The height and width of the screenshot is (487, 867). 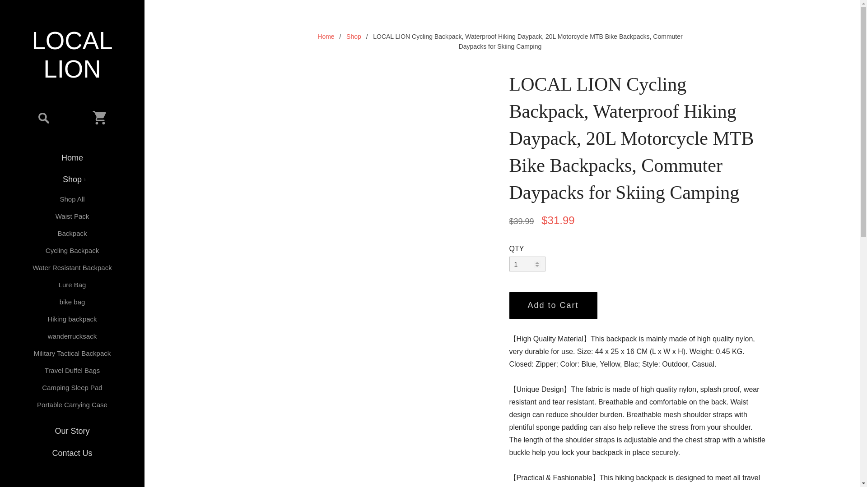 I want to click on Our Story, so click(x=72, y=431).